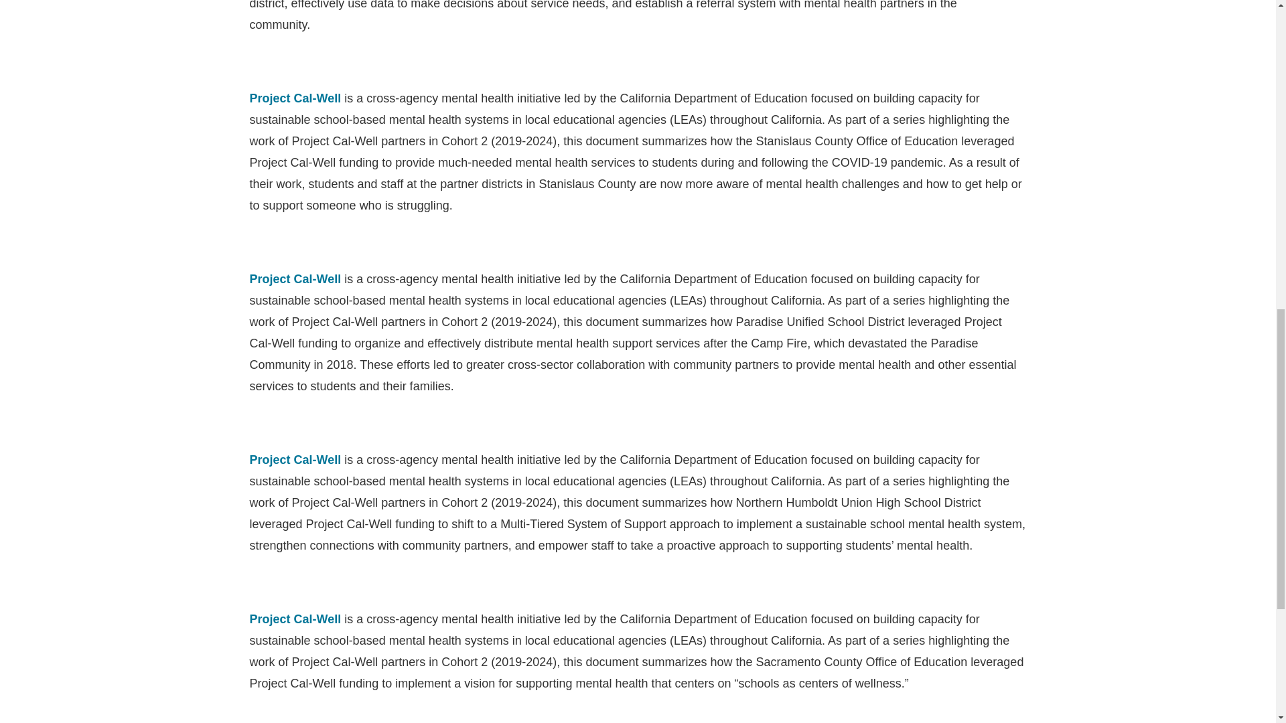  What do you see at coordinates (295, 278) in the screenshot?
I see `Project Cal-Well` at bounding box center [295, 278].